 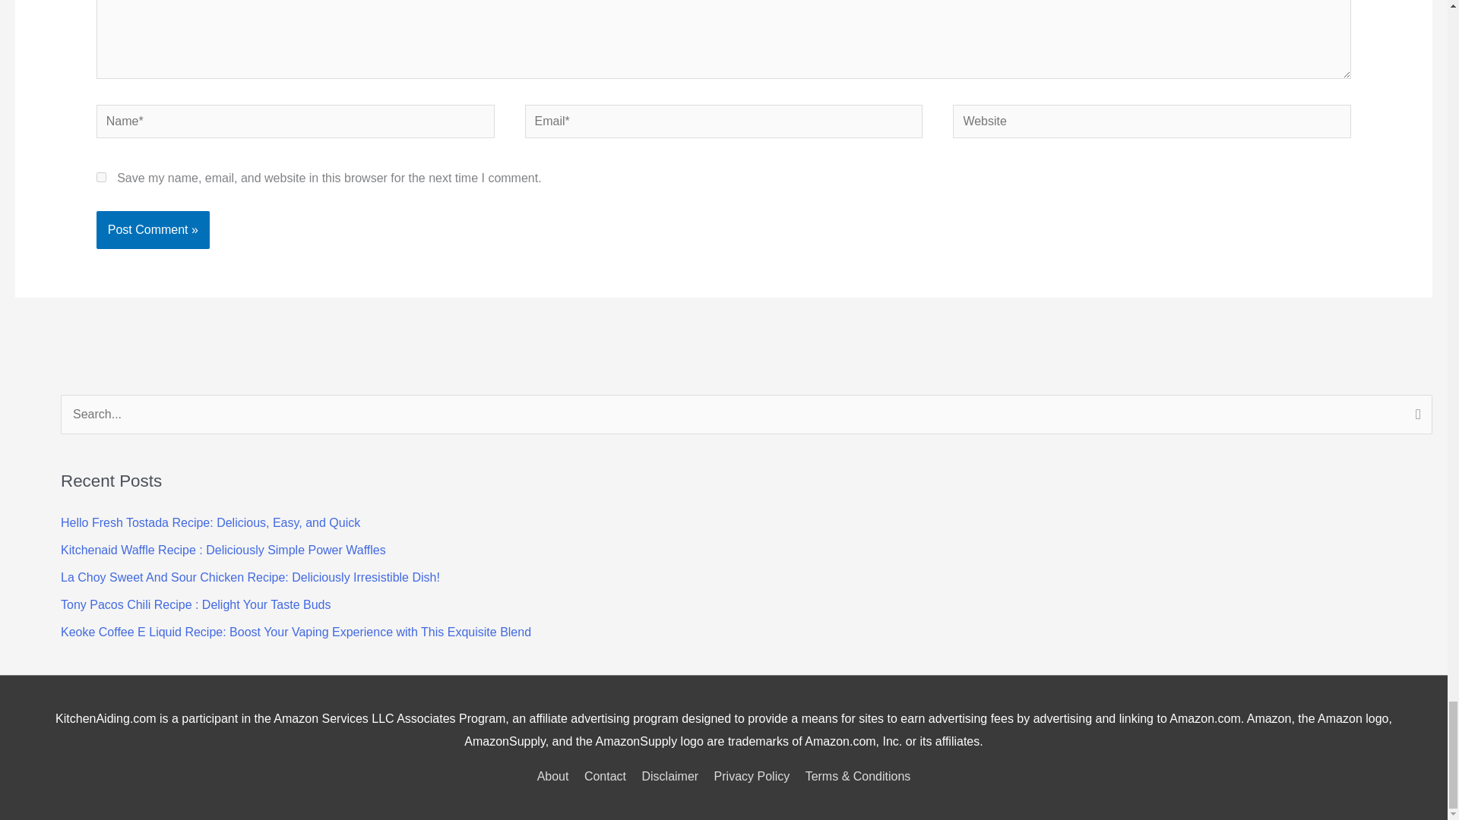 I want to click on Privacy Policy, so click(x=752, y=776).